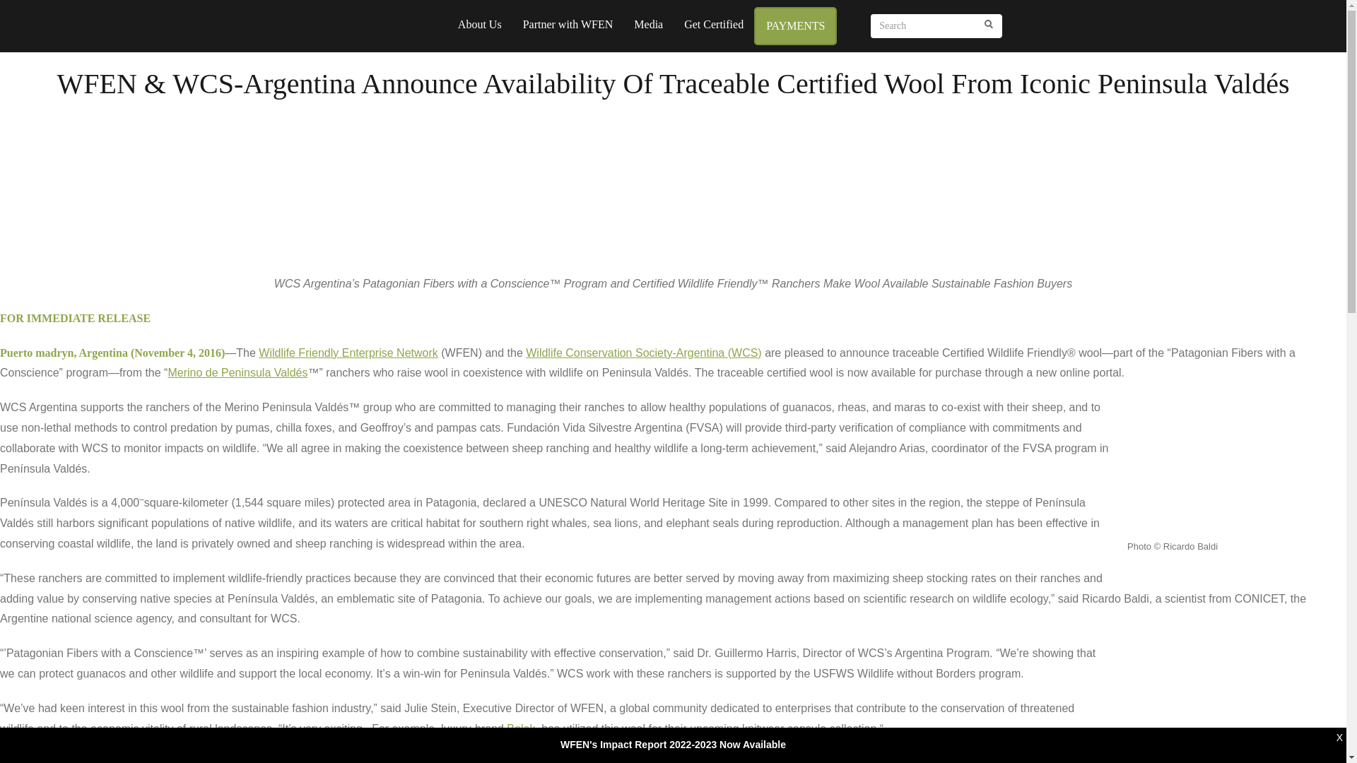 This screenshot has height=763, width=1357. Describe the element at coordinates (673, 745) in the screenshot. I see `WFEN's Impact Report 2022-2023 Now Available` at that location.